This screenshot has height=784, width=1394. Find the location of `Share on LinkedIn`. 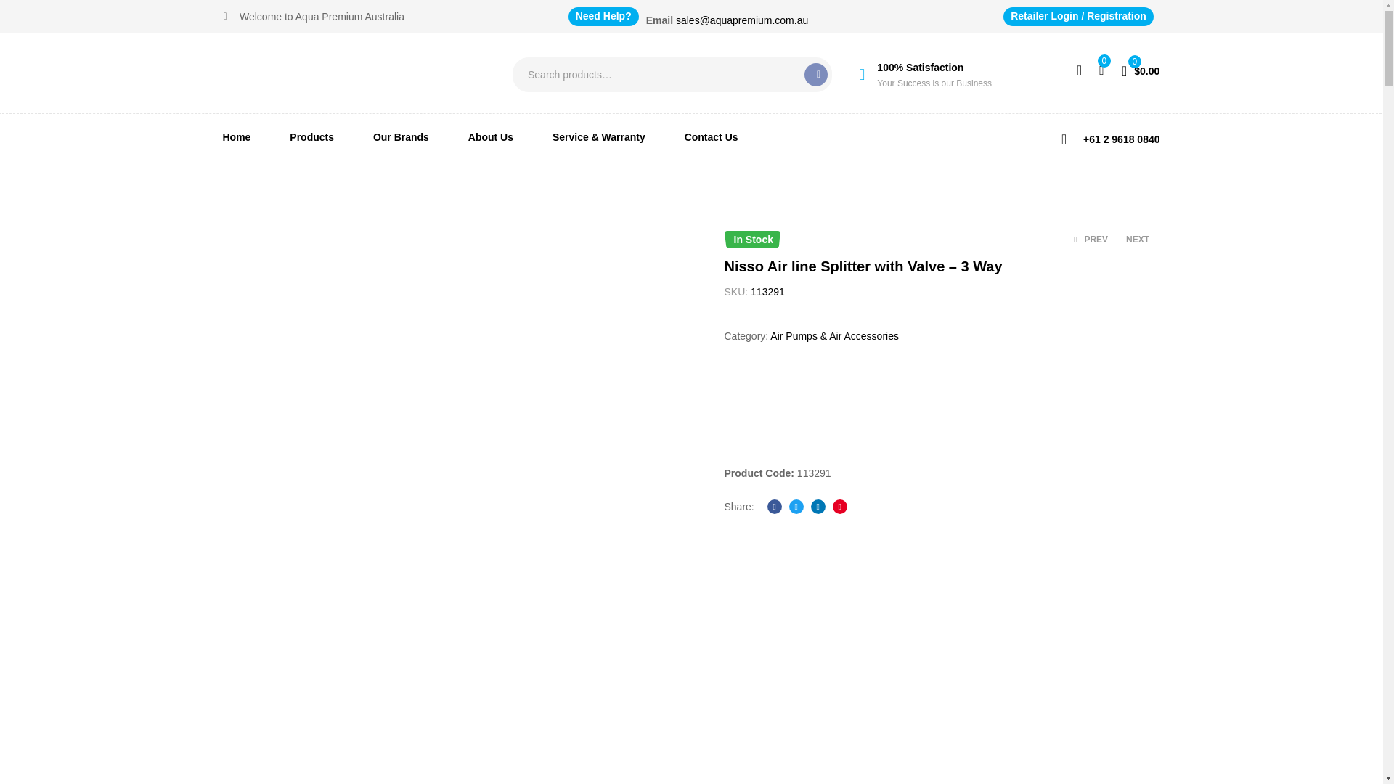

Share on LinkedIn is located at coordinates (818, 507).